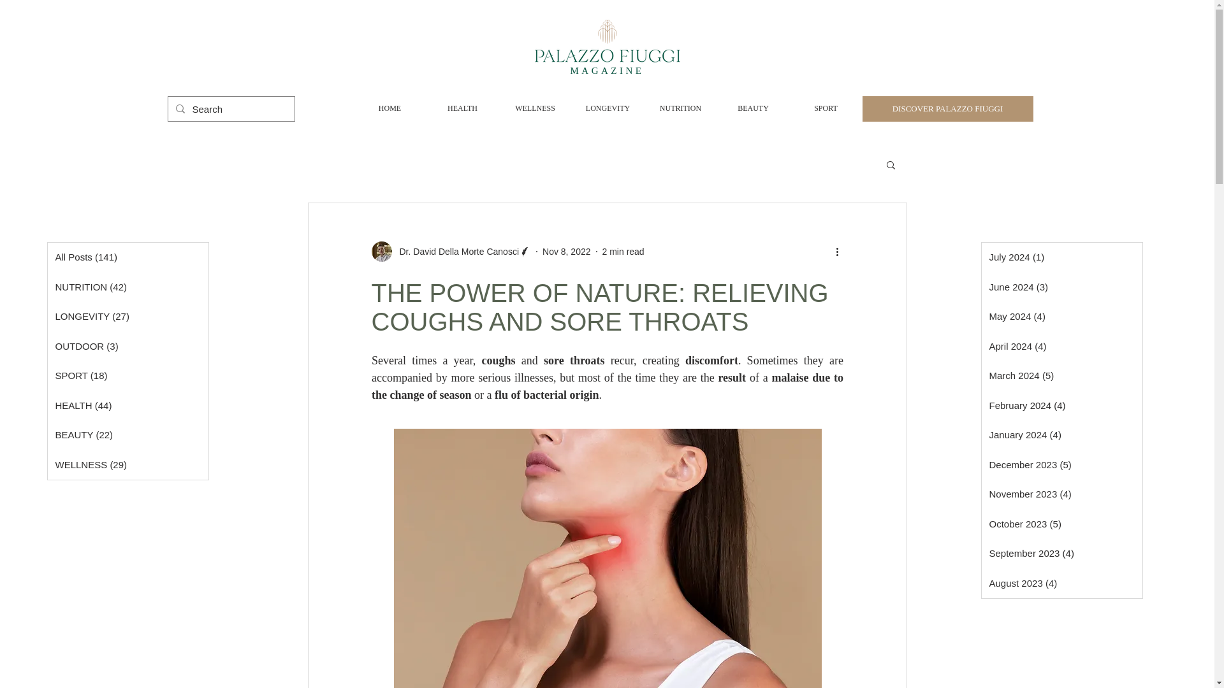  Describe the element at coordinates (623, 250) in the screenshot. I see `2 min read` at that location.